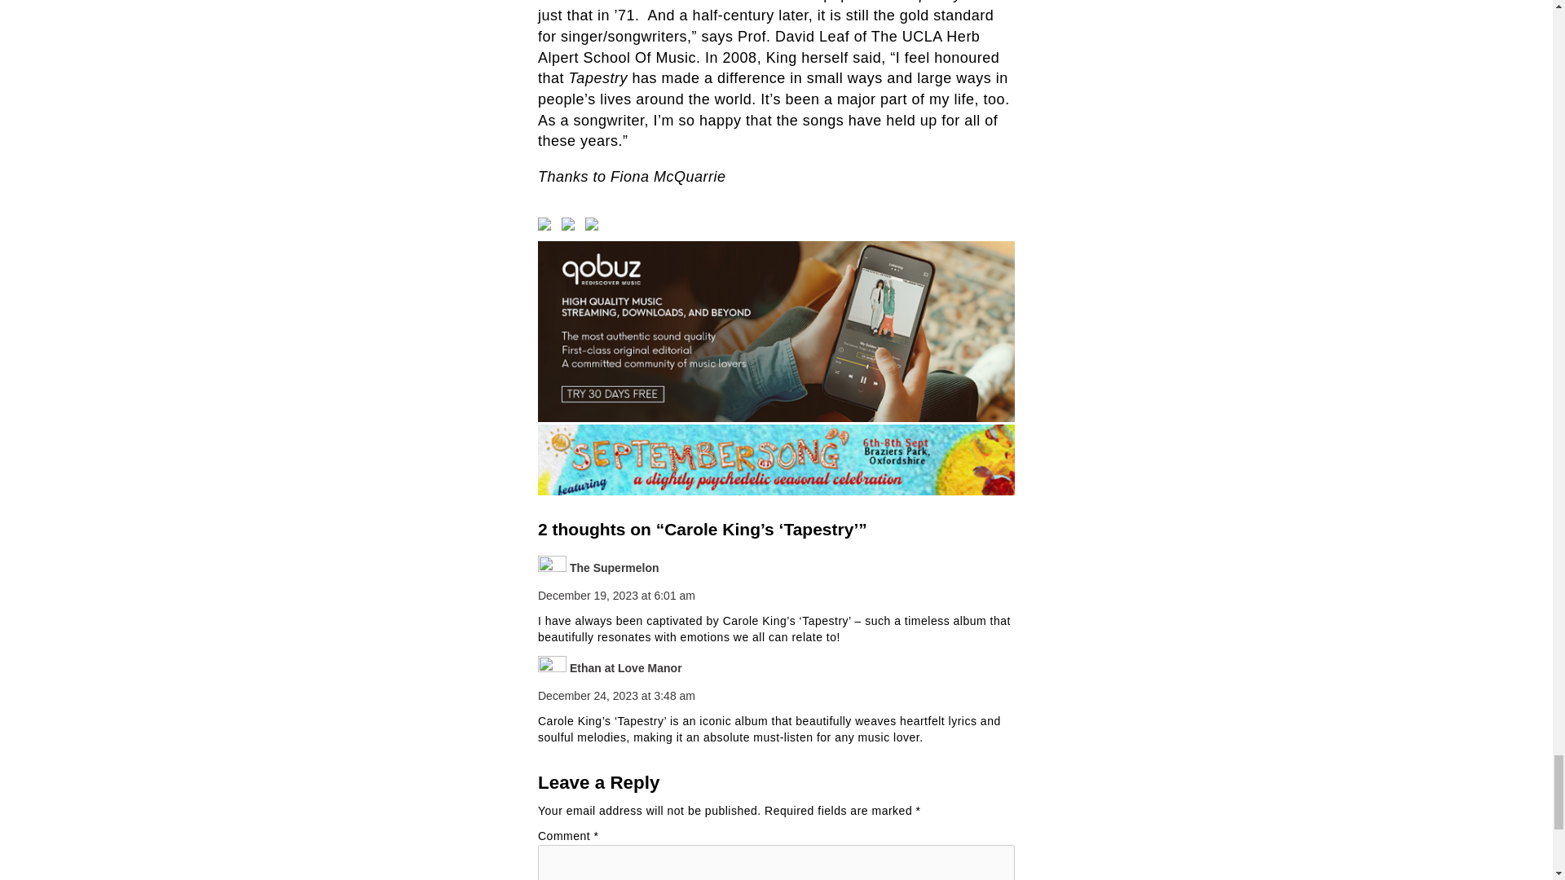 The image size is (1565, 880). Describe the element at coordinates (616, 695) in the screenshot. I see `December 24, 2023 at 3:48 am` at that location.